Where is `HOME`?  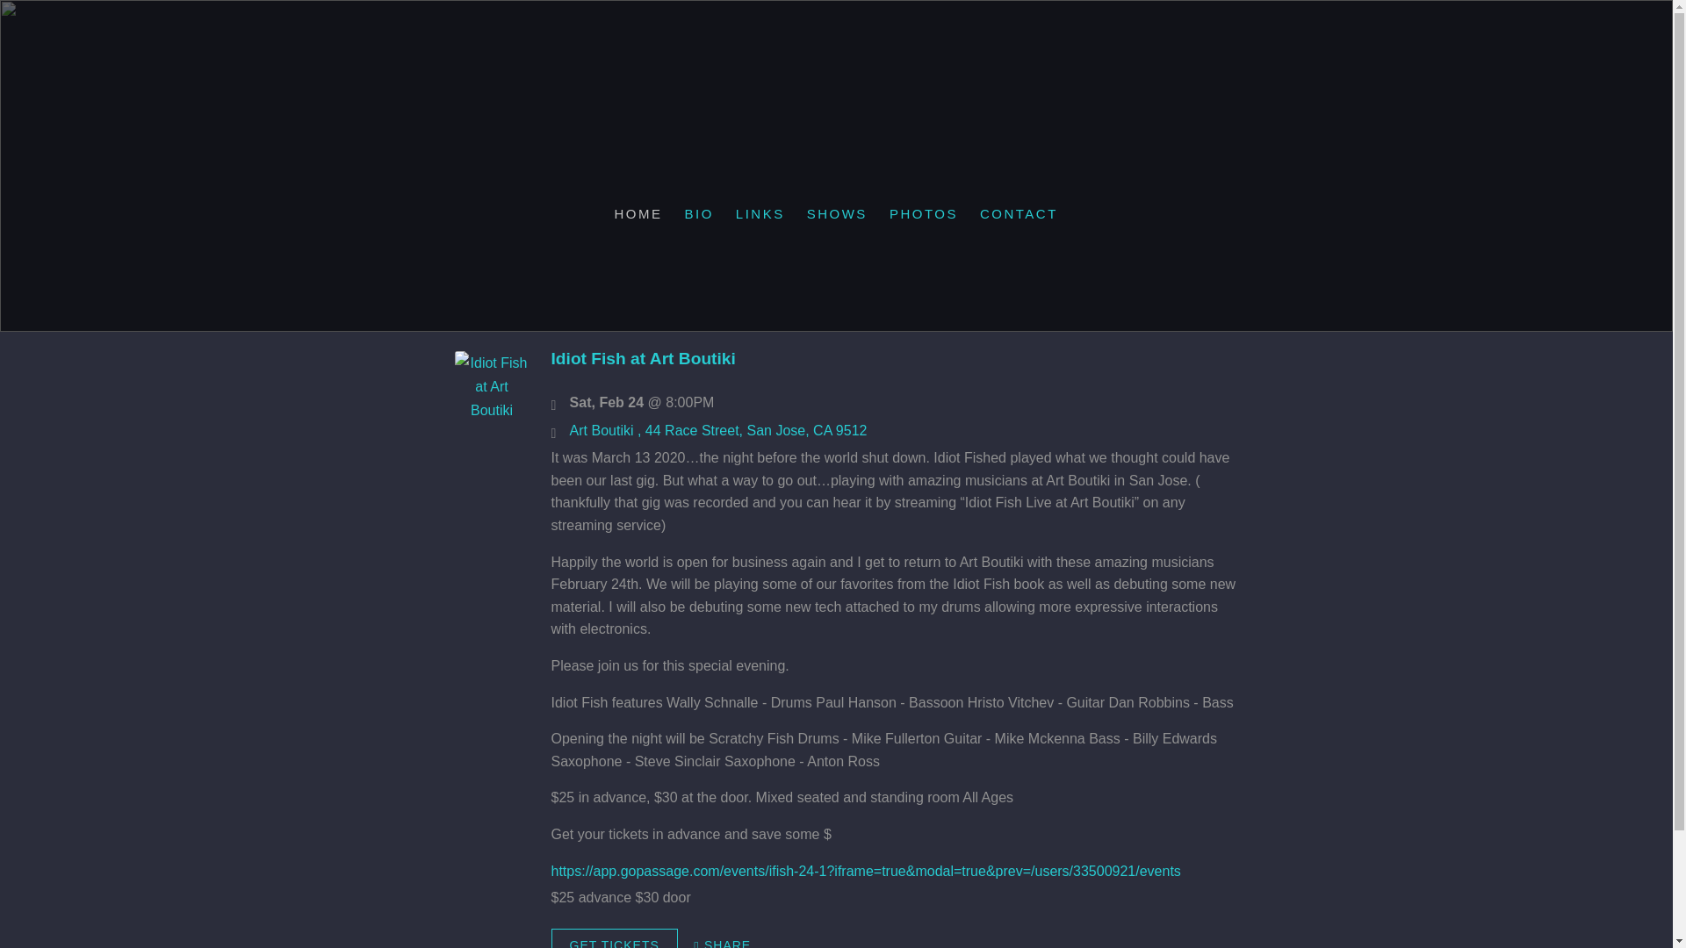
HOME is located at coordinates (638, 212).